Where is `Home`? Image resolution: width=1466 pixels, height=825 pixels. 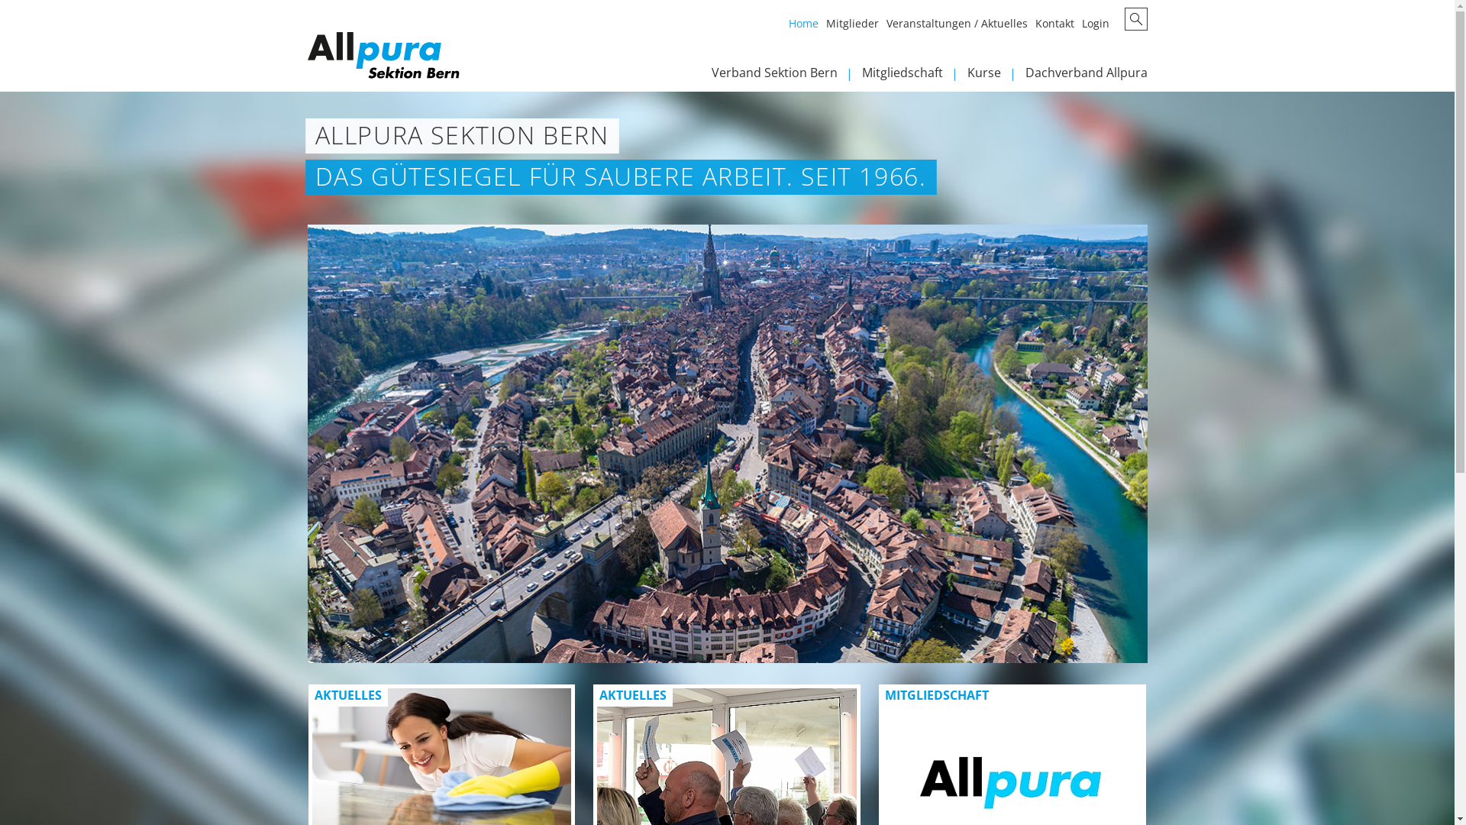 Home is located at coordinates (806, 27).